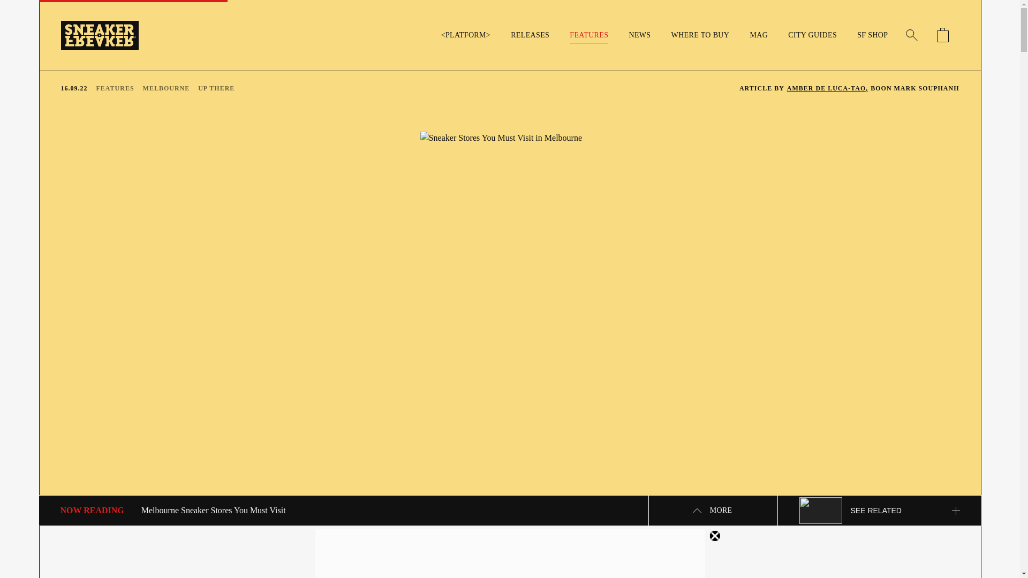 The width and height of the screenshot is (1028, 578). What do you see at coordinates (589, 35) in the screenshot?
I see `FEATURES` at bounding box center [589, 35].